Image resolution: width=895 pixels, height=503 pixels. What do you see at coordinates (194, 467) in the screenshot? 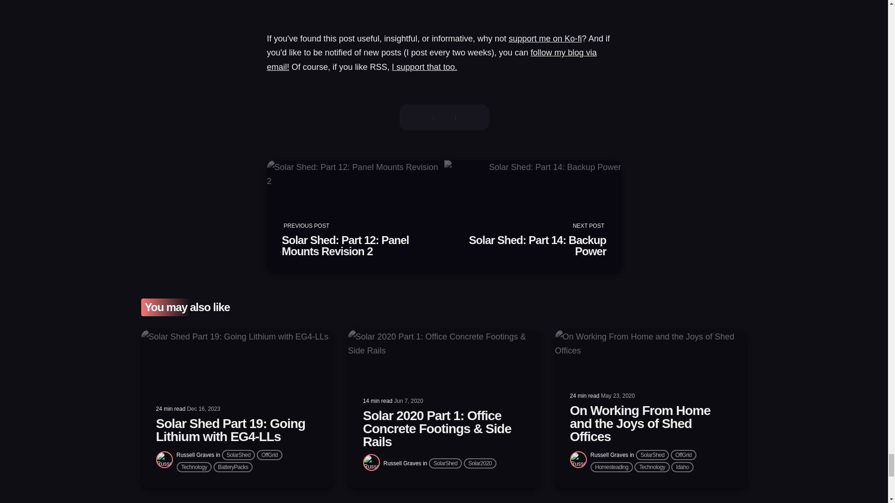
I see `Technology` at bounding box center [194, 467].